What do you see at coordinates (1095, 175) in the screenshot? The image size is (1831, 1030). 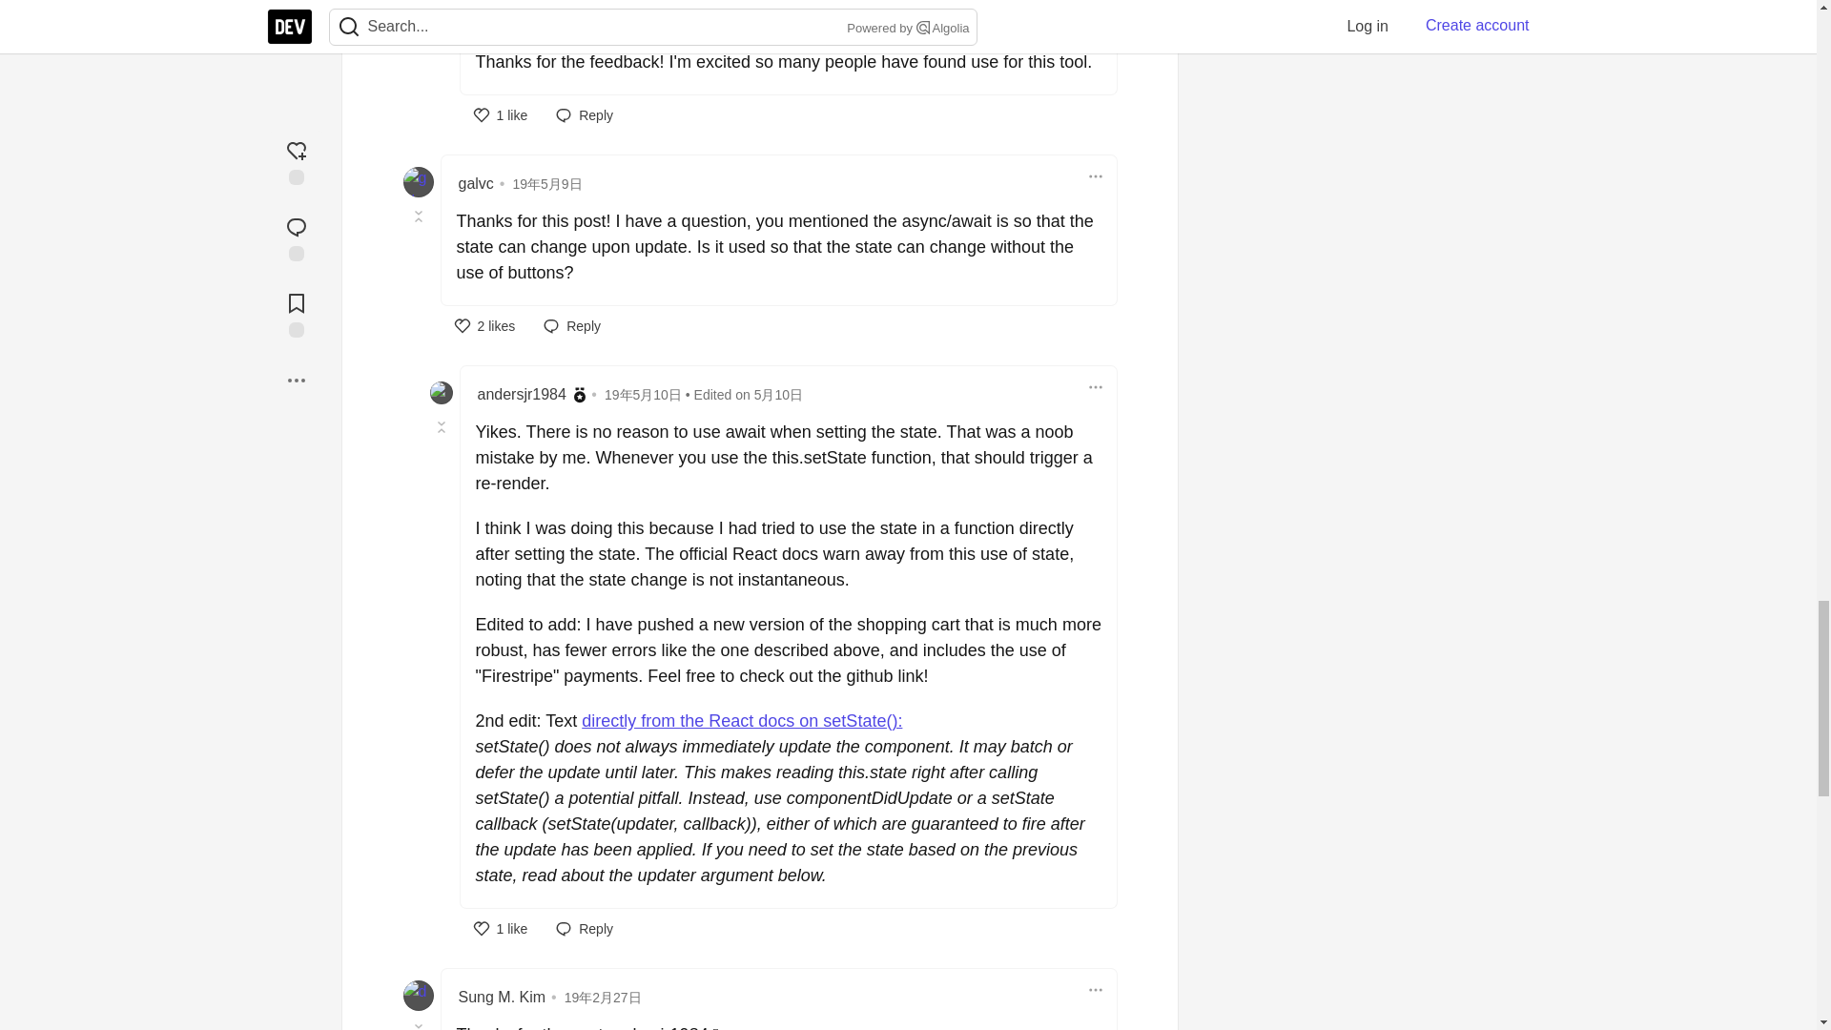 I see `Dropdown menu` at bounding box center [1095, 175].